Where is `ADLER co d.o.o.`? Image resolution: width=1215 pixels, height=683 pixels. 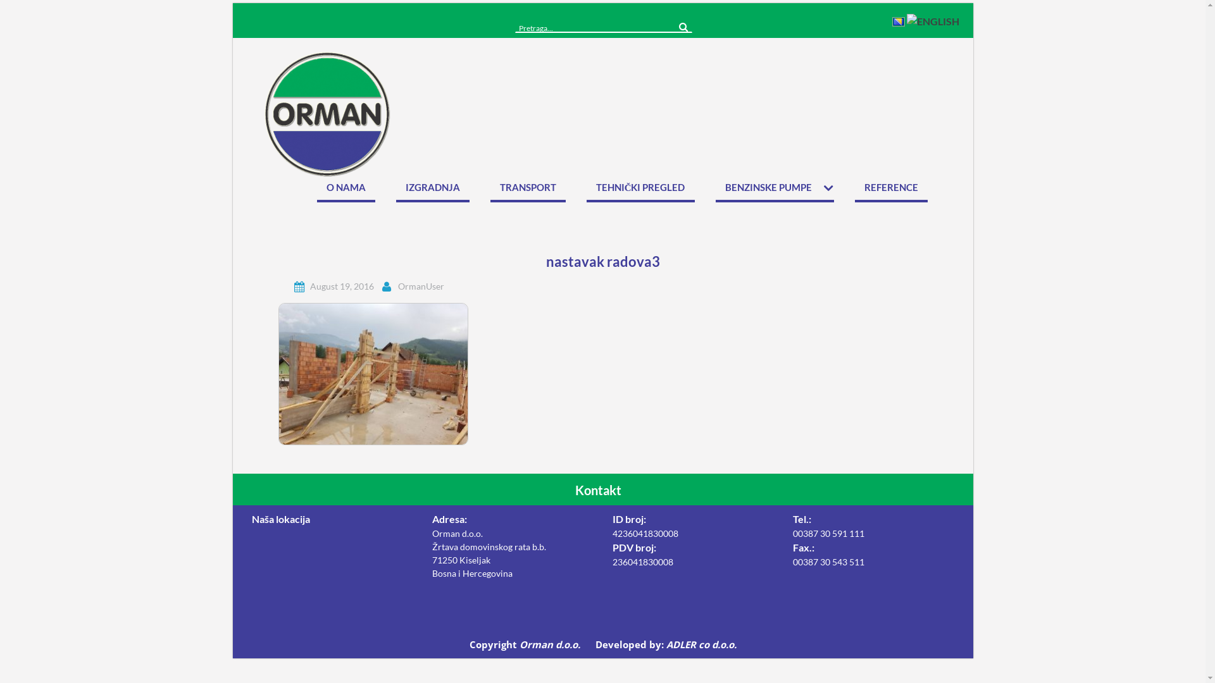 ADLER co d.o.o. is located at coordinates (701, 644).